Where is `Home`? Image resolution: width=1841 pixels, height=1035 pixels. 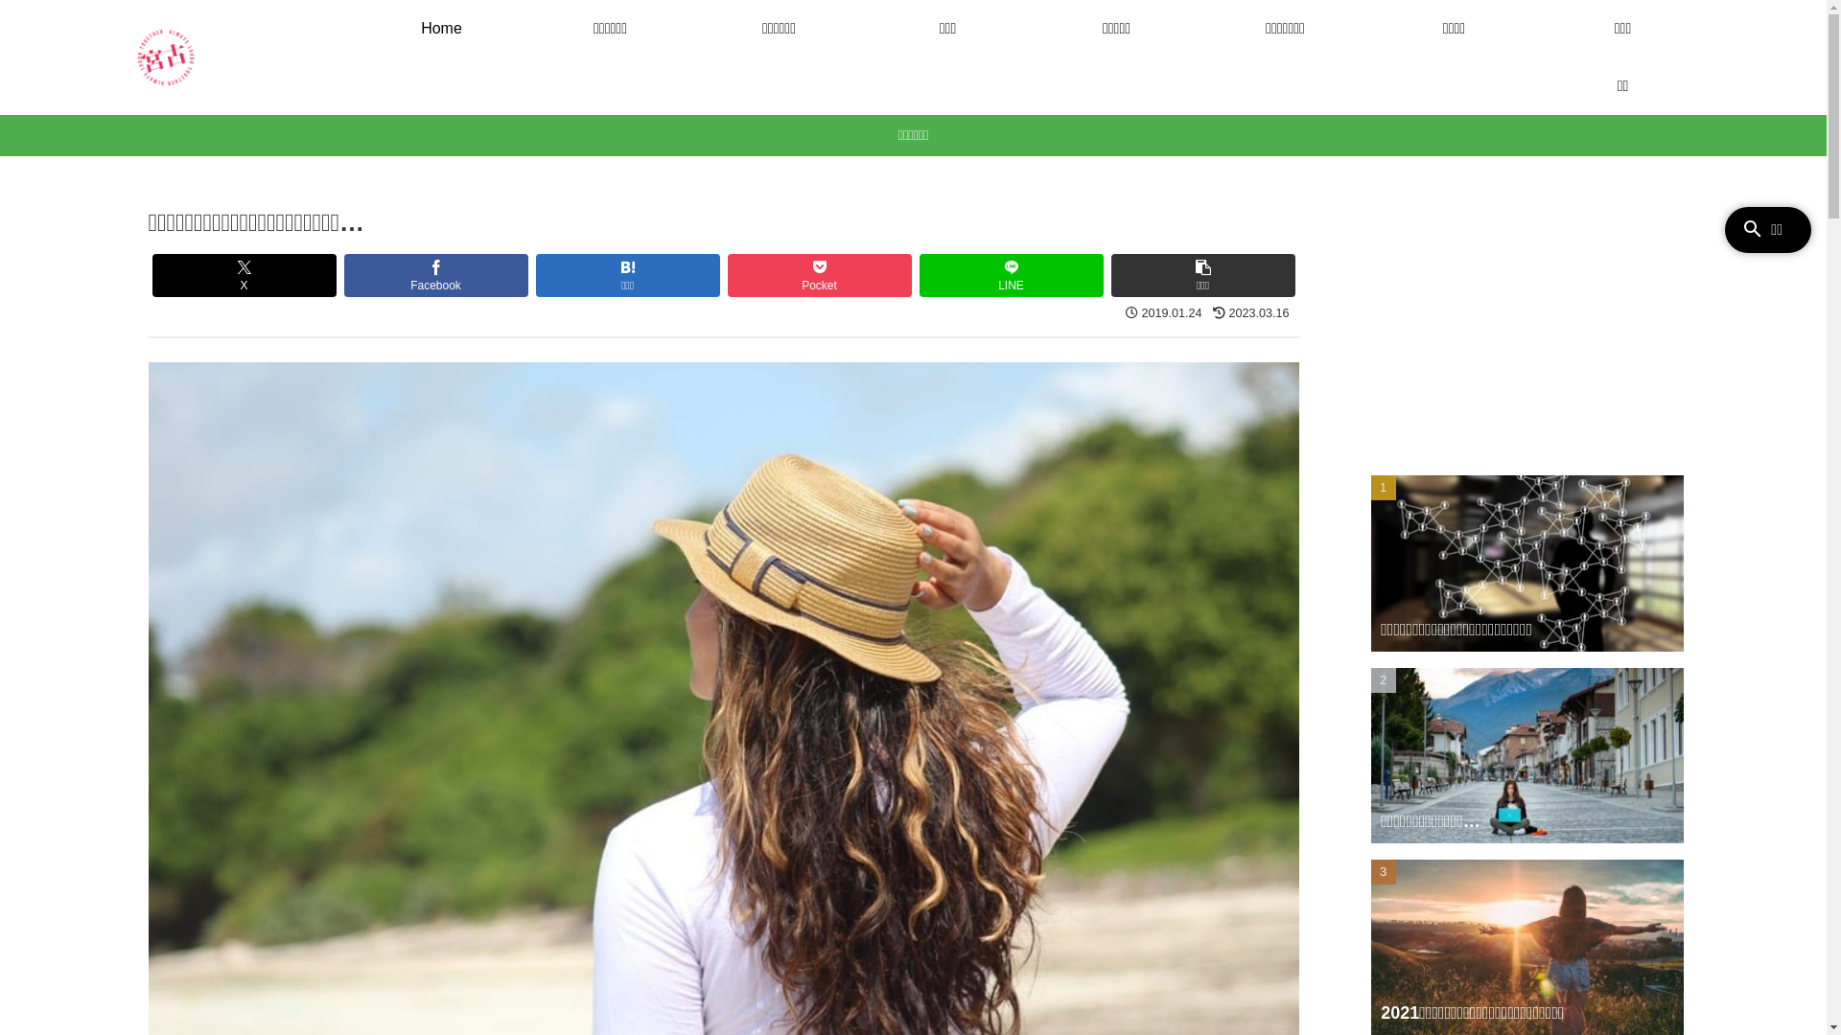 Home is located at coordinates (441, 29).